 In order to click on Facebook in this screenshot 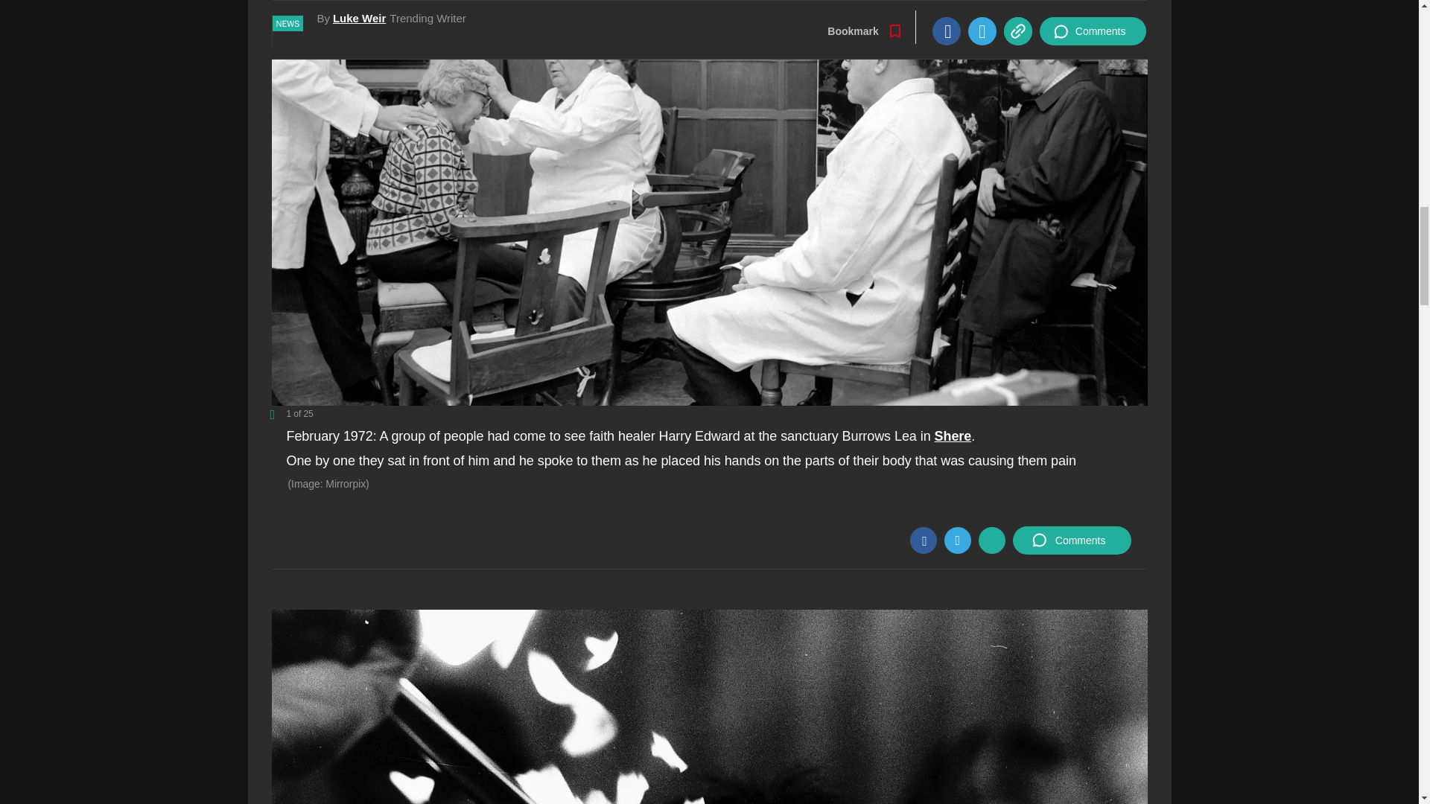, I will do `click(923, 540)`.